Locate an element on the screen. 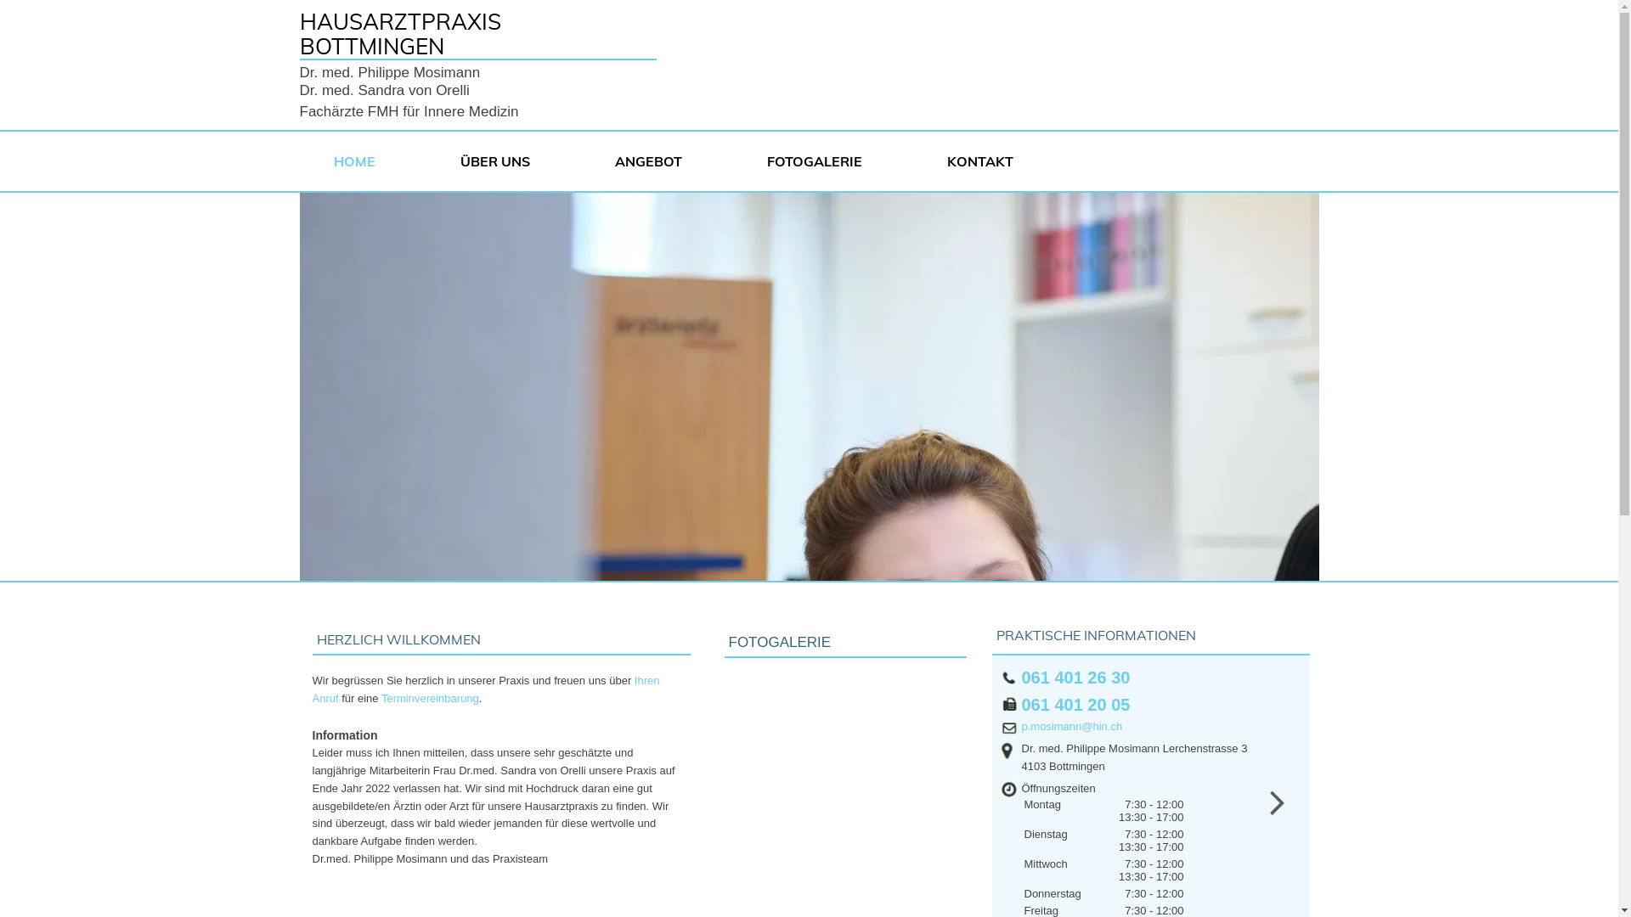 This screenshot has height=917, width=1631. HOME is located at coordinates (362, 161).